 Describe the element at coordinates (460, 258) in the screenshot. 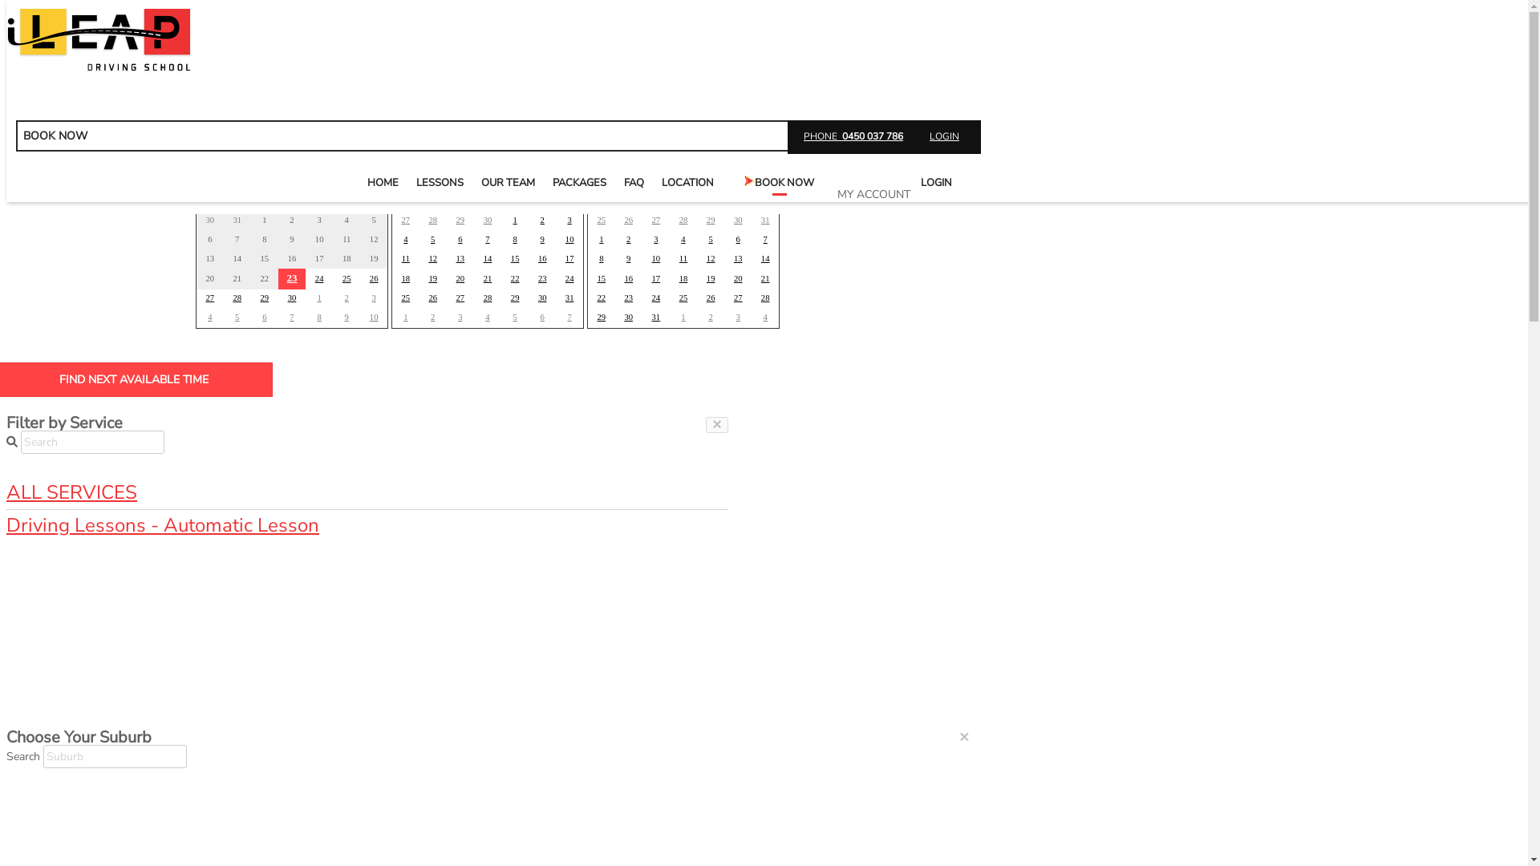

I see `13` at that location.